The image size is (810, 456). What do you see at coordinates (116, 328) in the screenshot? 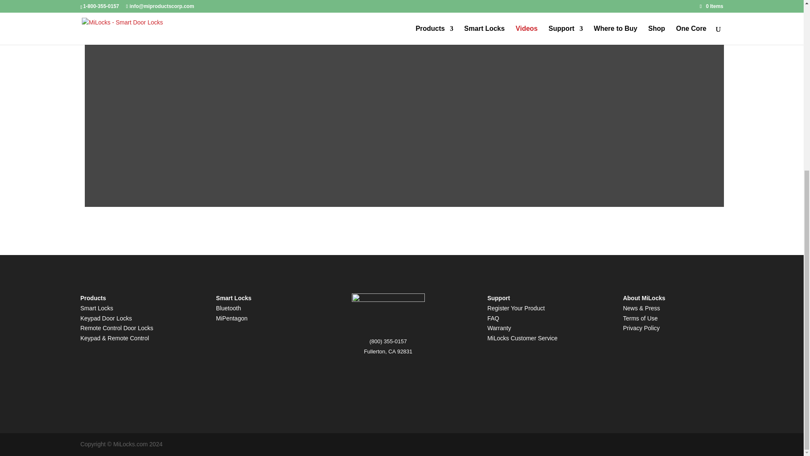
I see `Remote Control Door Locks` at bounding box center [116, 328].